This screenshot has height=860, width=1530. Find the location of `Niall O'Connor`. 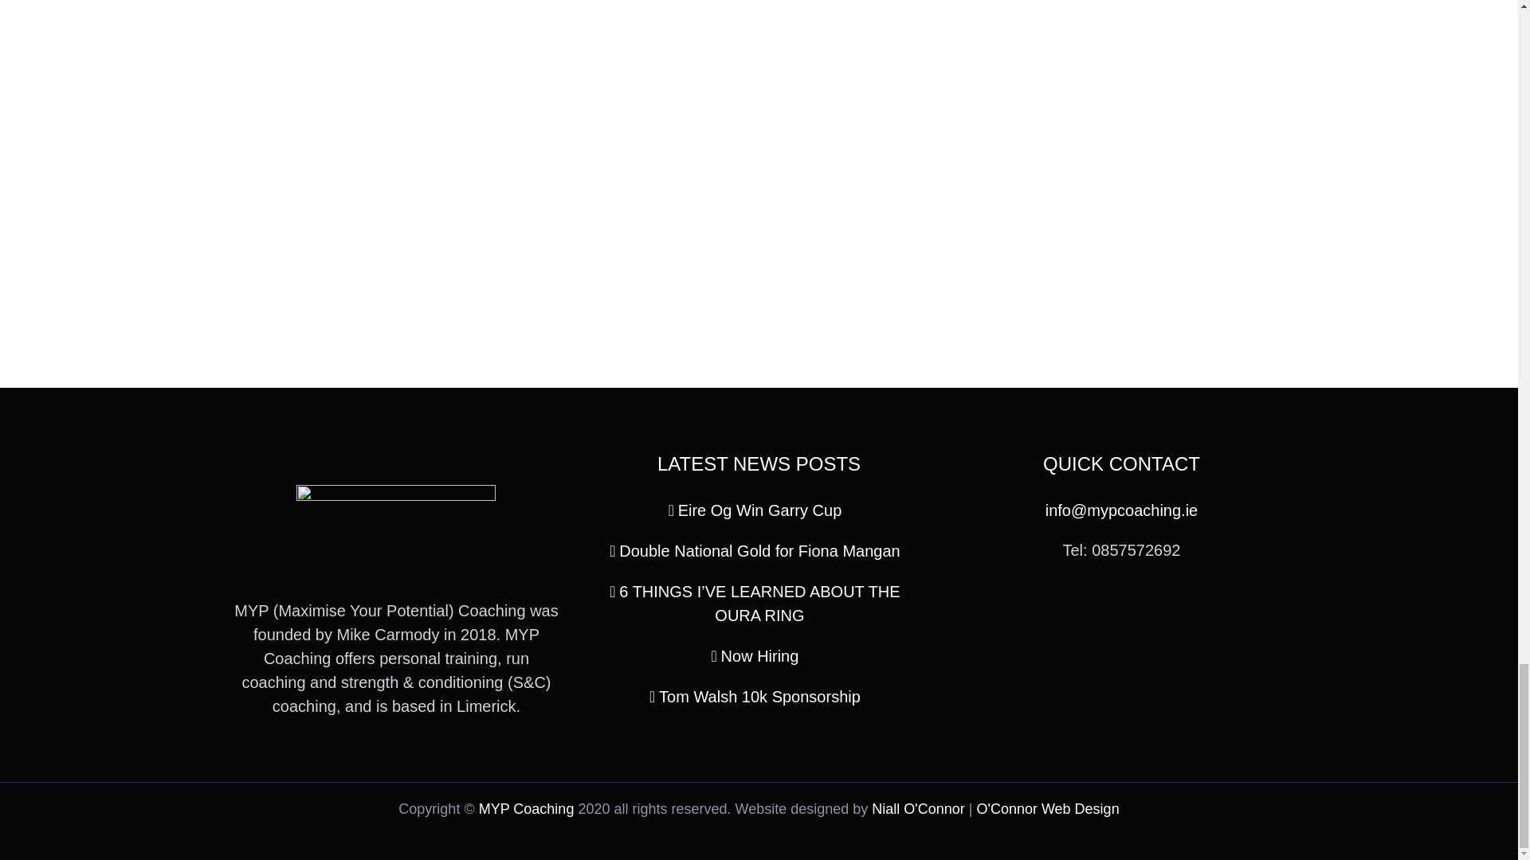

Niall O'Connor is located at coordinates (918, 809).